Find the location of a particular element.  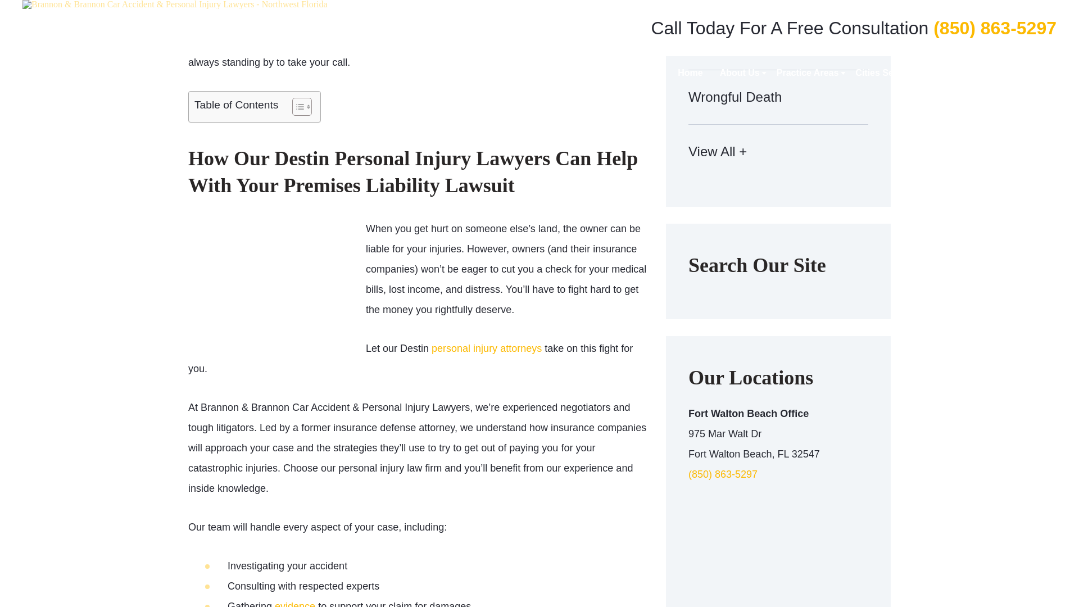

Contact is located at coordinates (206, 21).